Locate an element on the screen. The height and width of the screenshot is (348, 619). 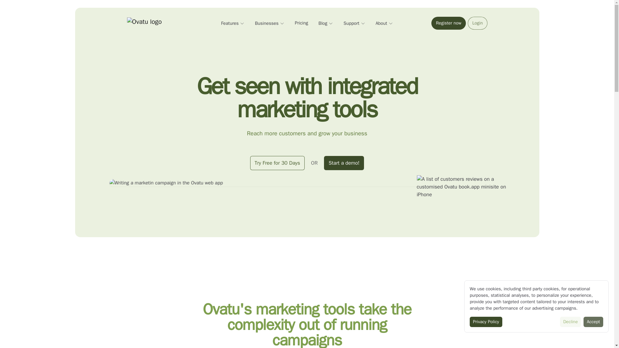
Start 30 free trial is located at coordinates (449, 23).